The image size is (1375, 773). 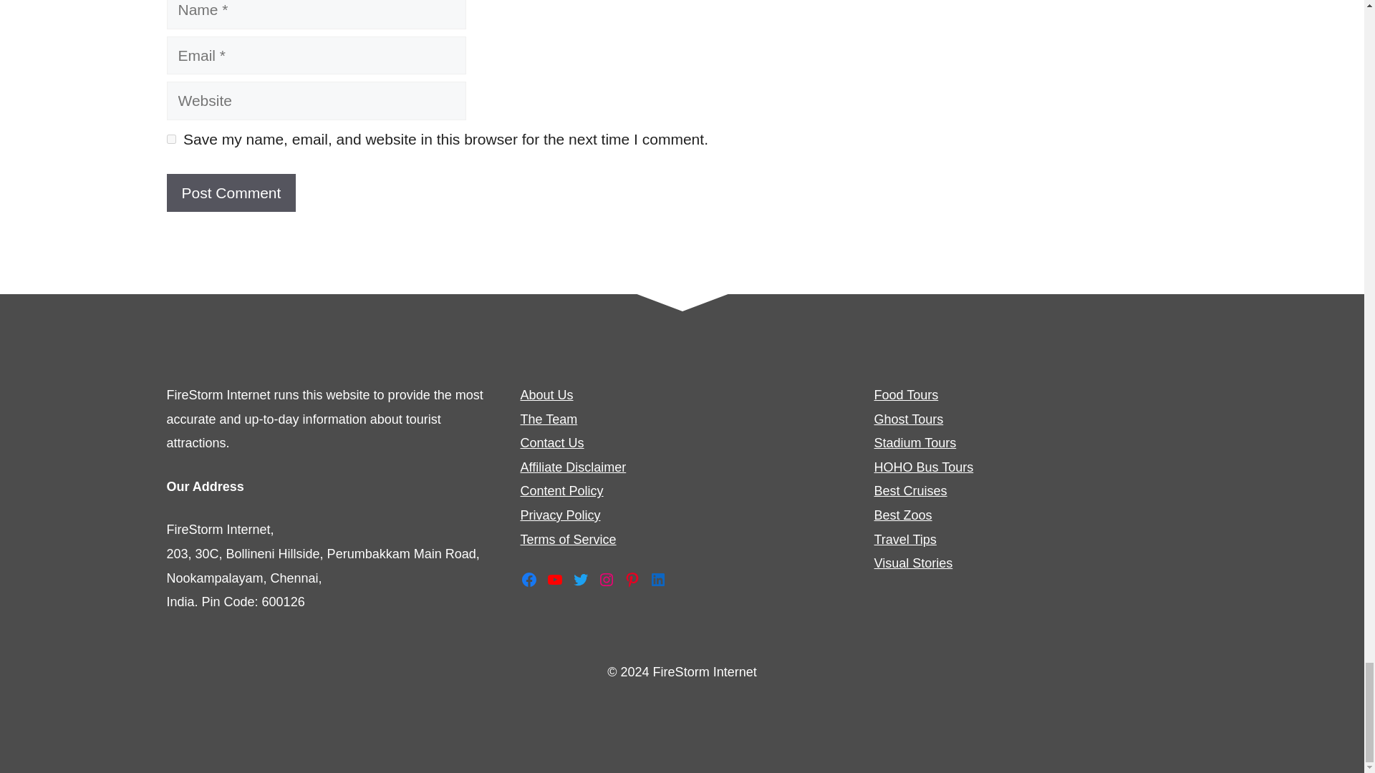 I want to click on yes, so click(x=170, y=139).